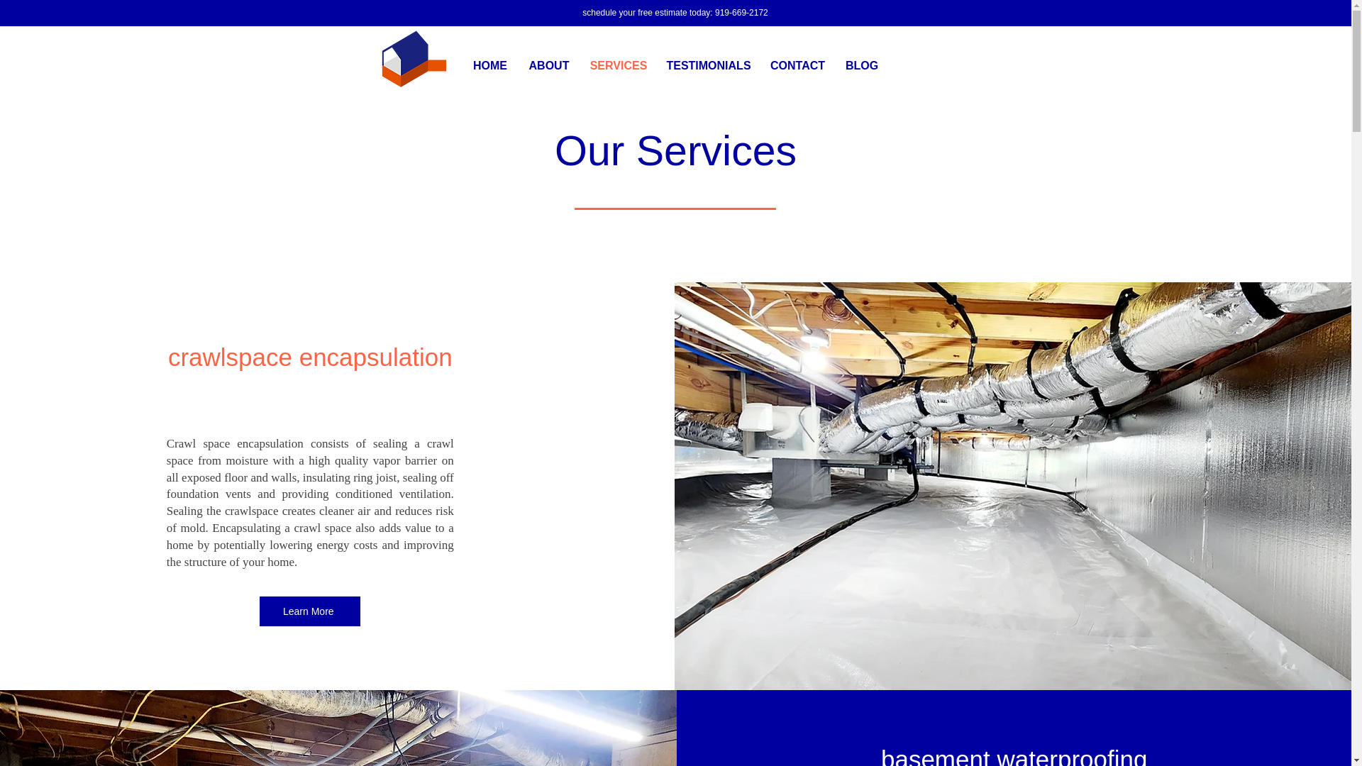 The image size is (1362, 766). I want to click on TESTIMONIALS, so click(708, 66).